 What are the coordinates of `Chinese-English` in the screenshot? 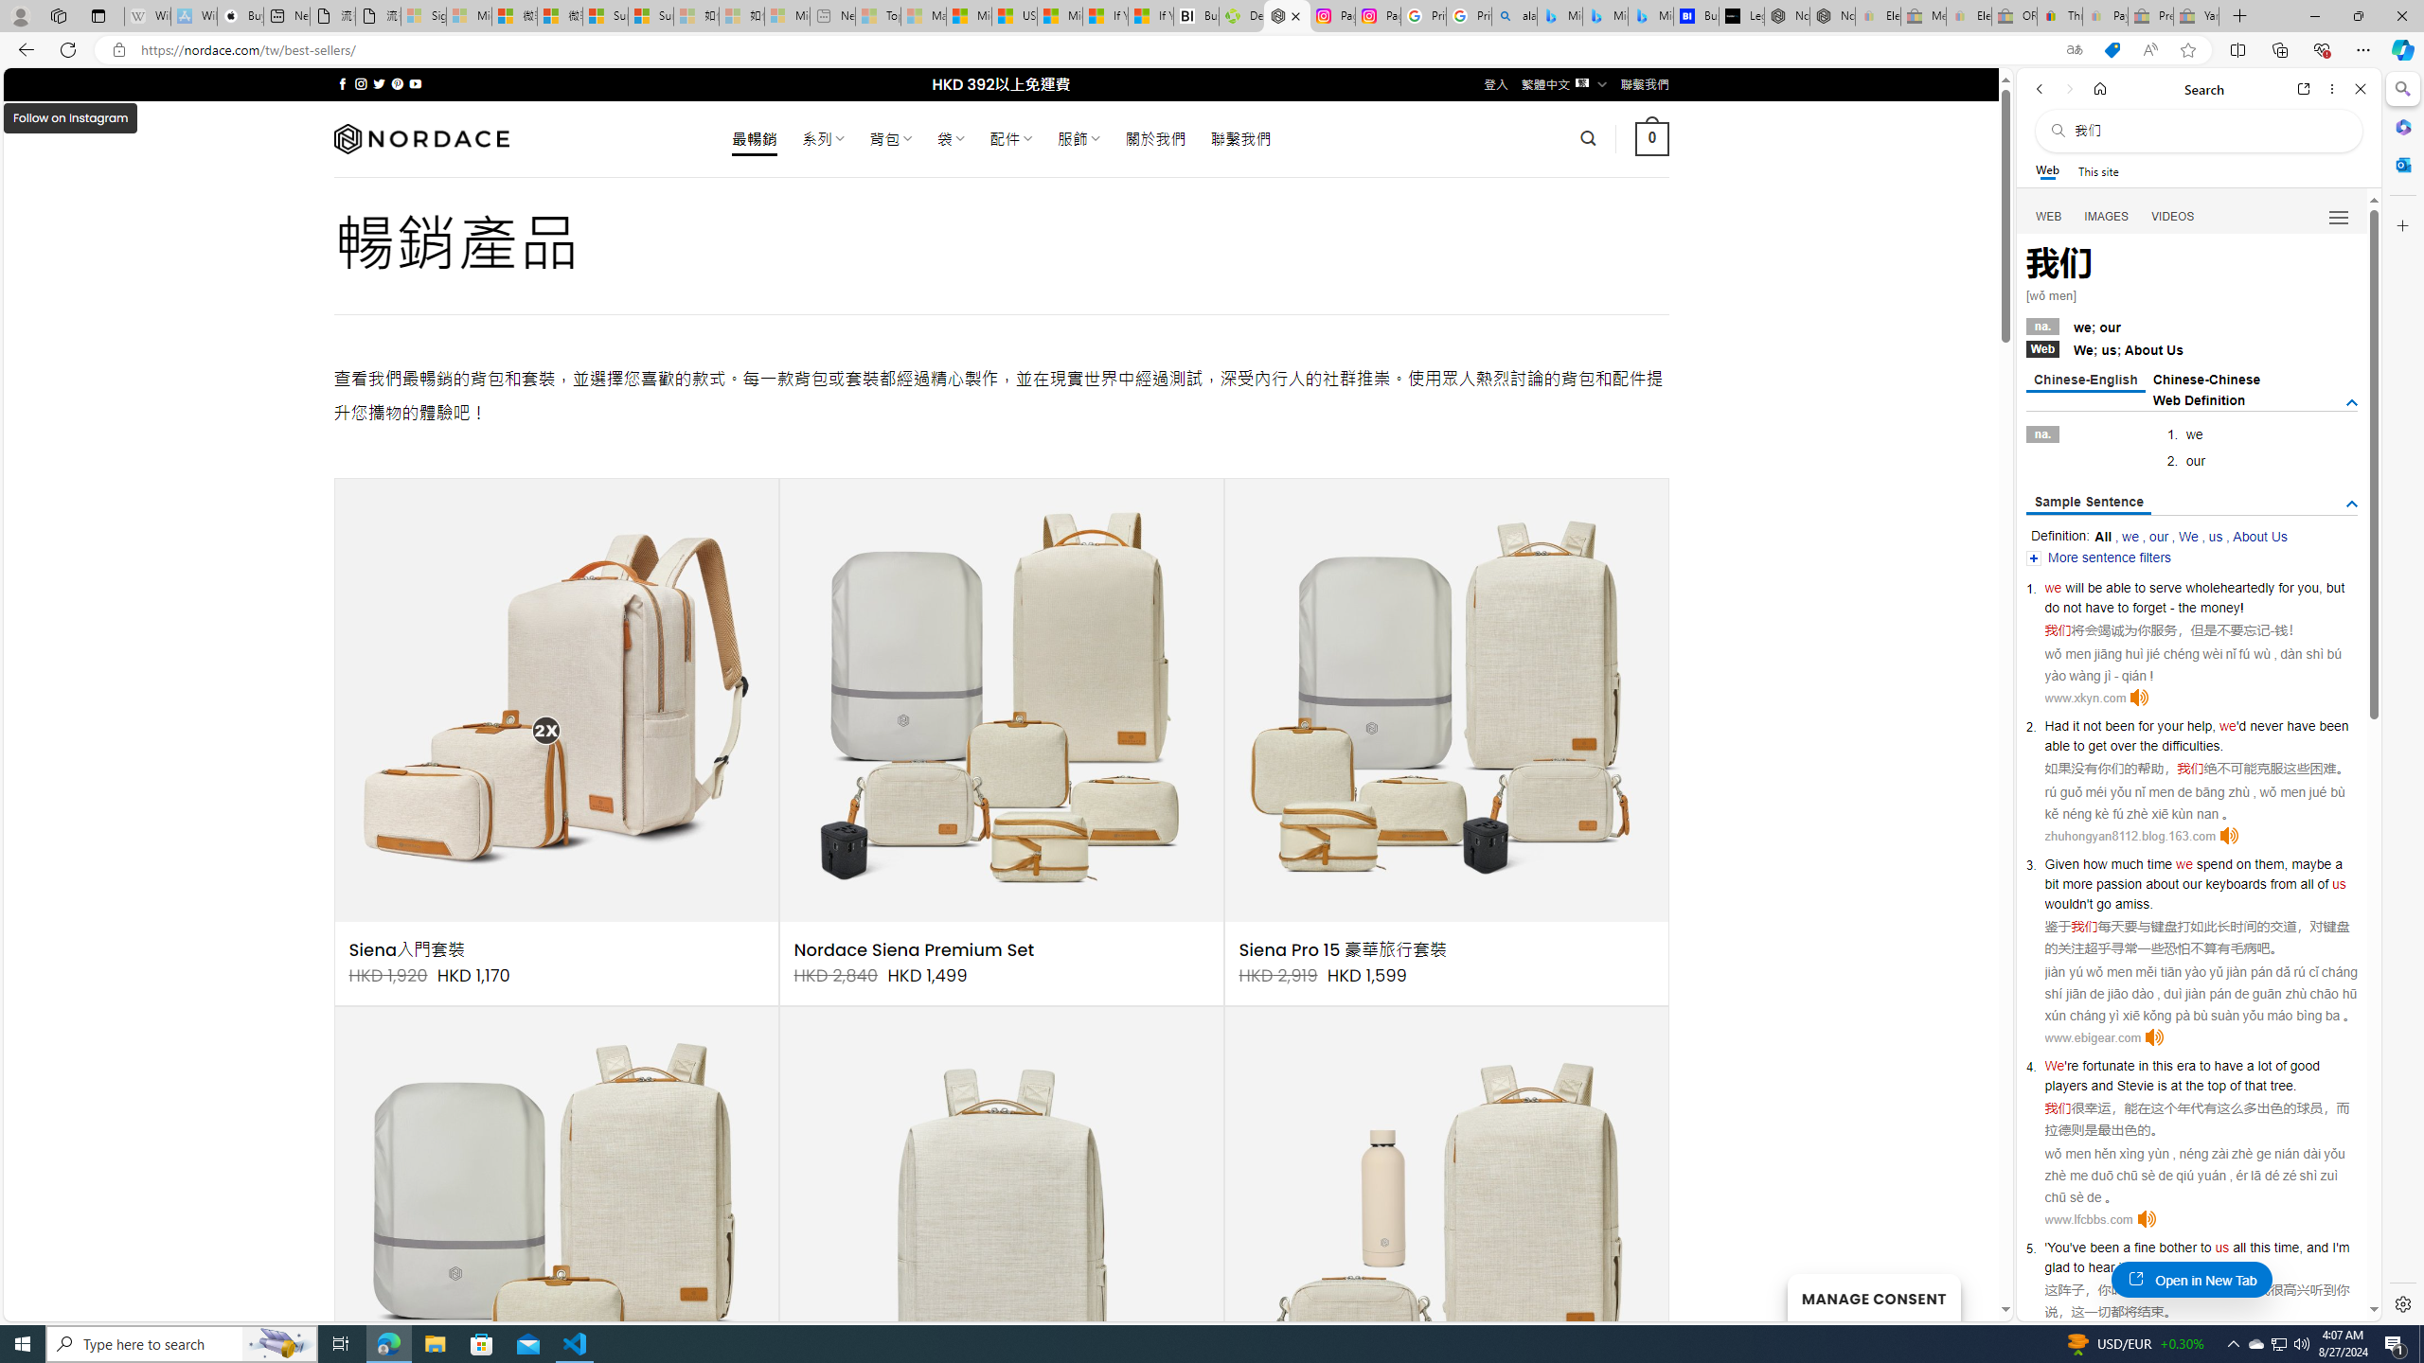 It's located at (2085, 381).